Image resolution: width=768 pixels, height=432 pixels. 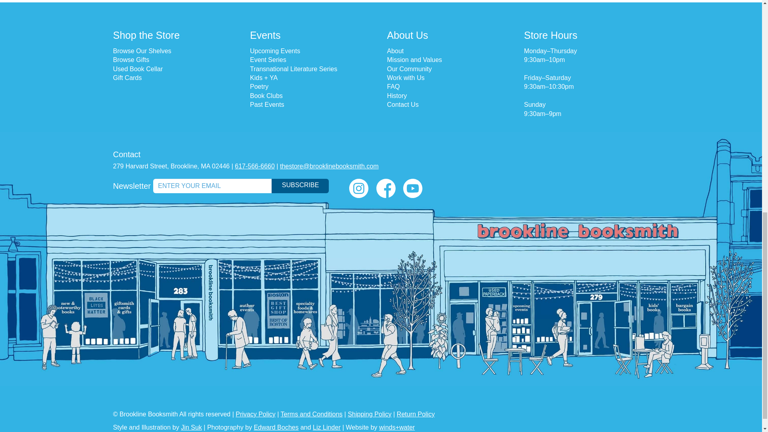 What do you see at coordinates (300, 186) in the screenshot?
I see `Subscribe` at bounding box center [300, 186].